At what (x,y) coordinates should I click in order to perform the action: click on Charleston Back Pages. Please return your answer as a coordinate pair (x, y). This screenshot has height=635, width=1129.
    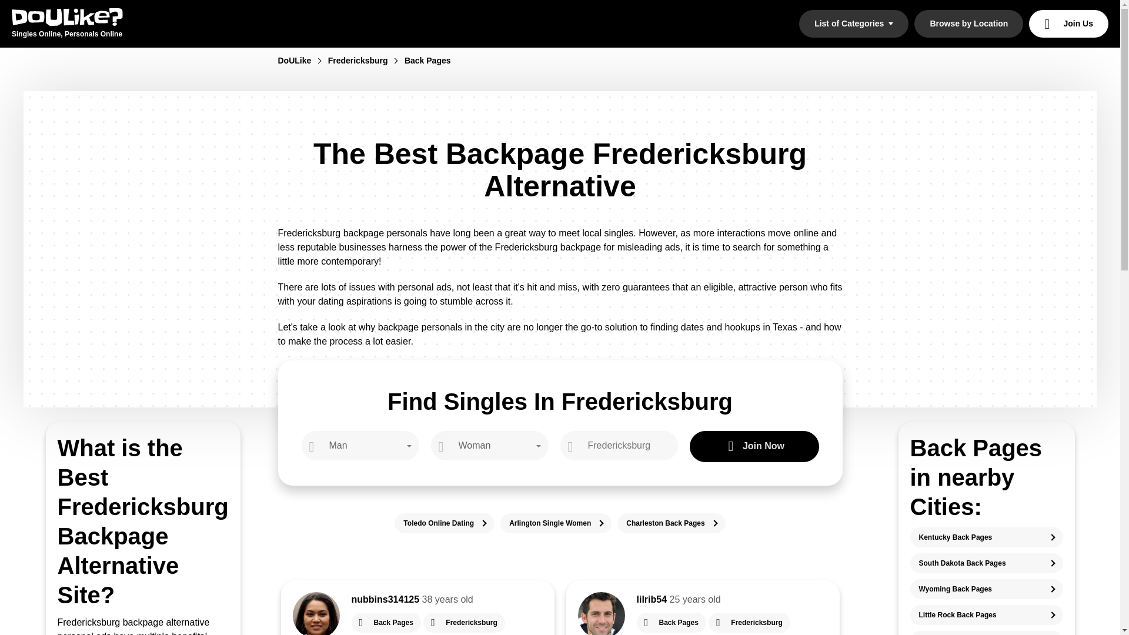
    Looking at the image, I should click on (671, 523).